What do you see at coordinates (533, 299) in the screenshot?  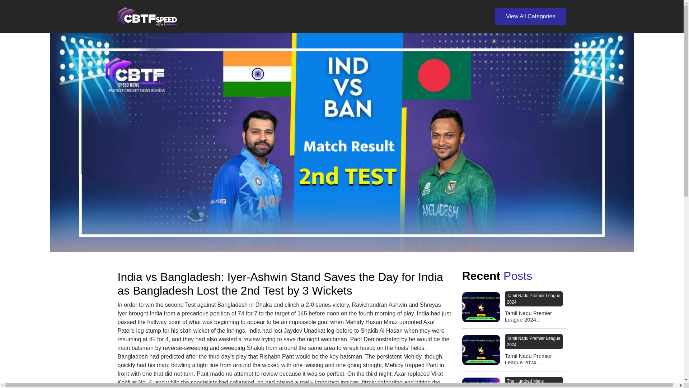 I see `Tamil Nadu Premier League 2024` at bounding box center [533, 299].